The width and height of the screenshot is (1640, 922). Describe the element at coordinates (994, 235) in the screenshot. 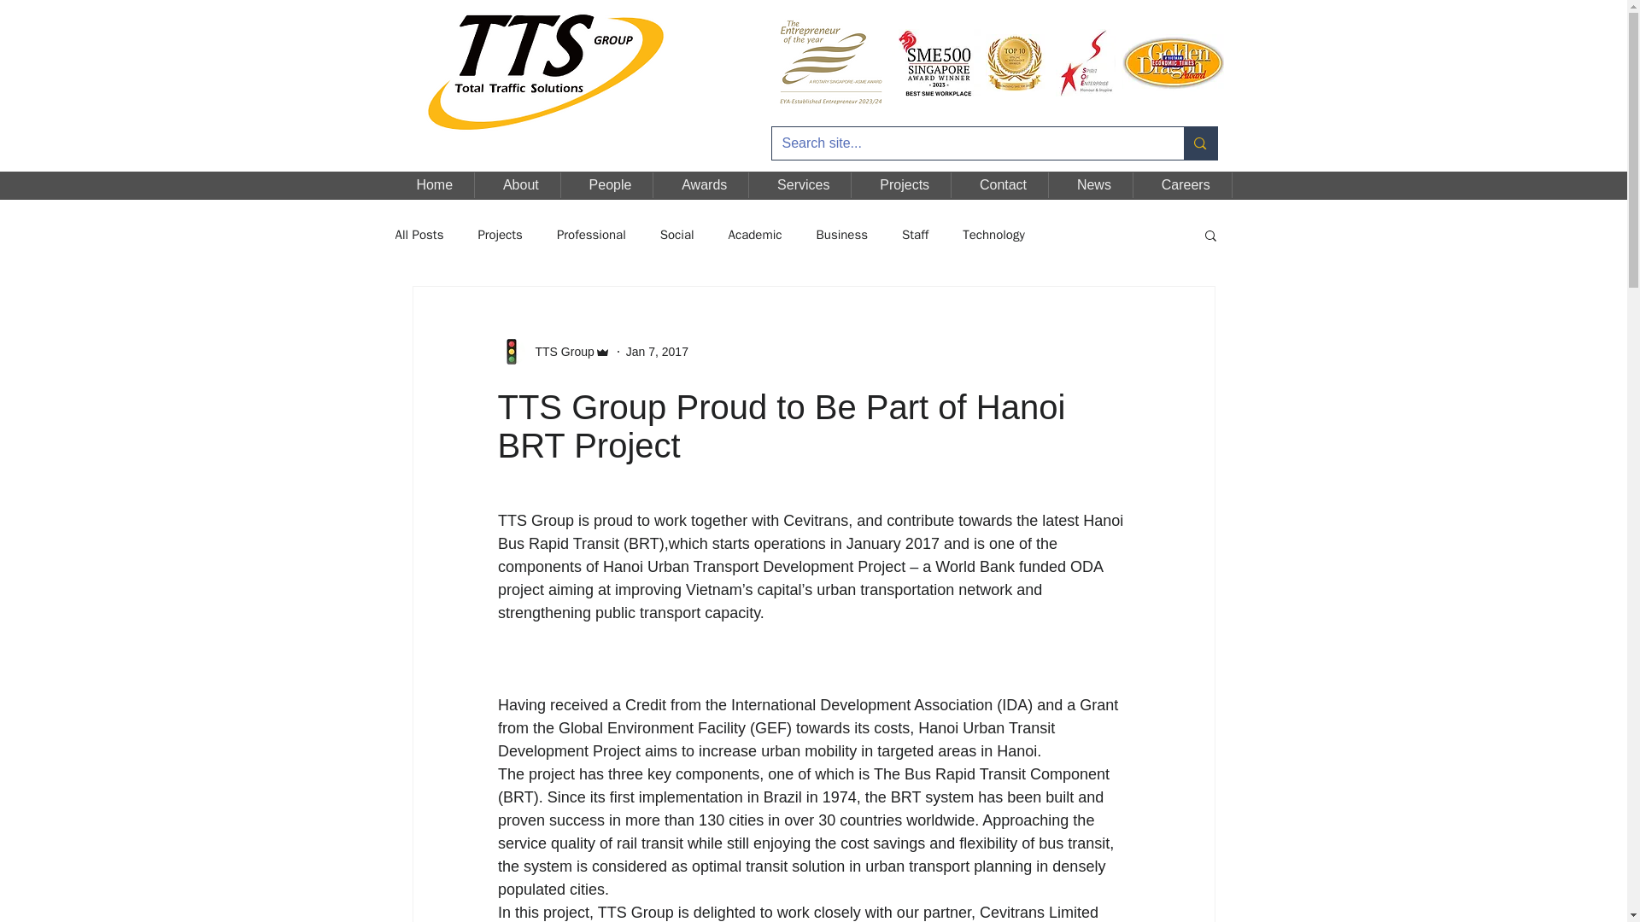

I see `Technology` at that location.